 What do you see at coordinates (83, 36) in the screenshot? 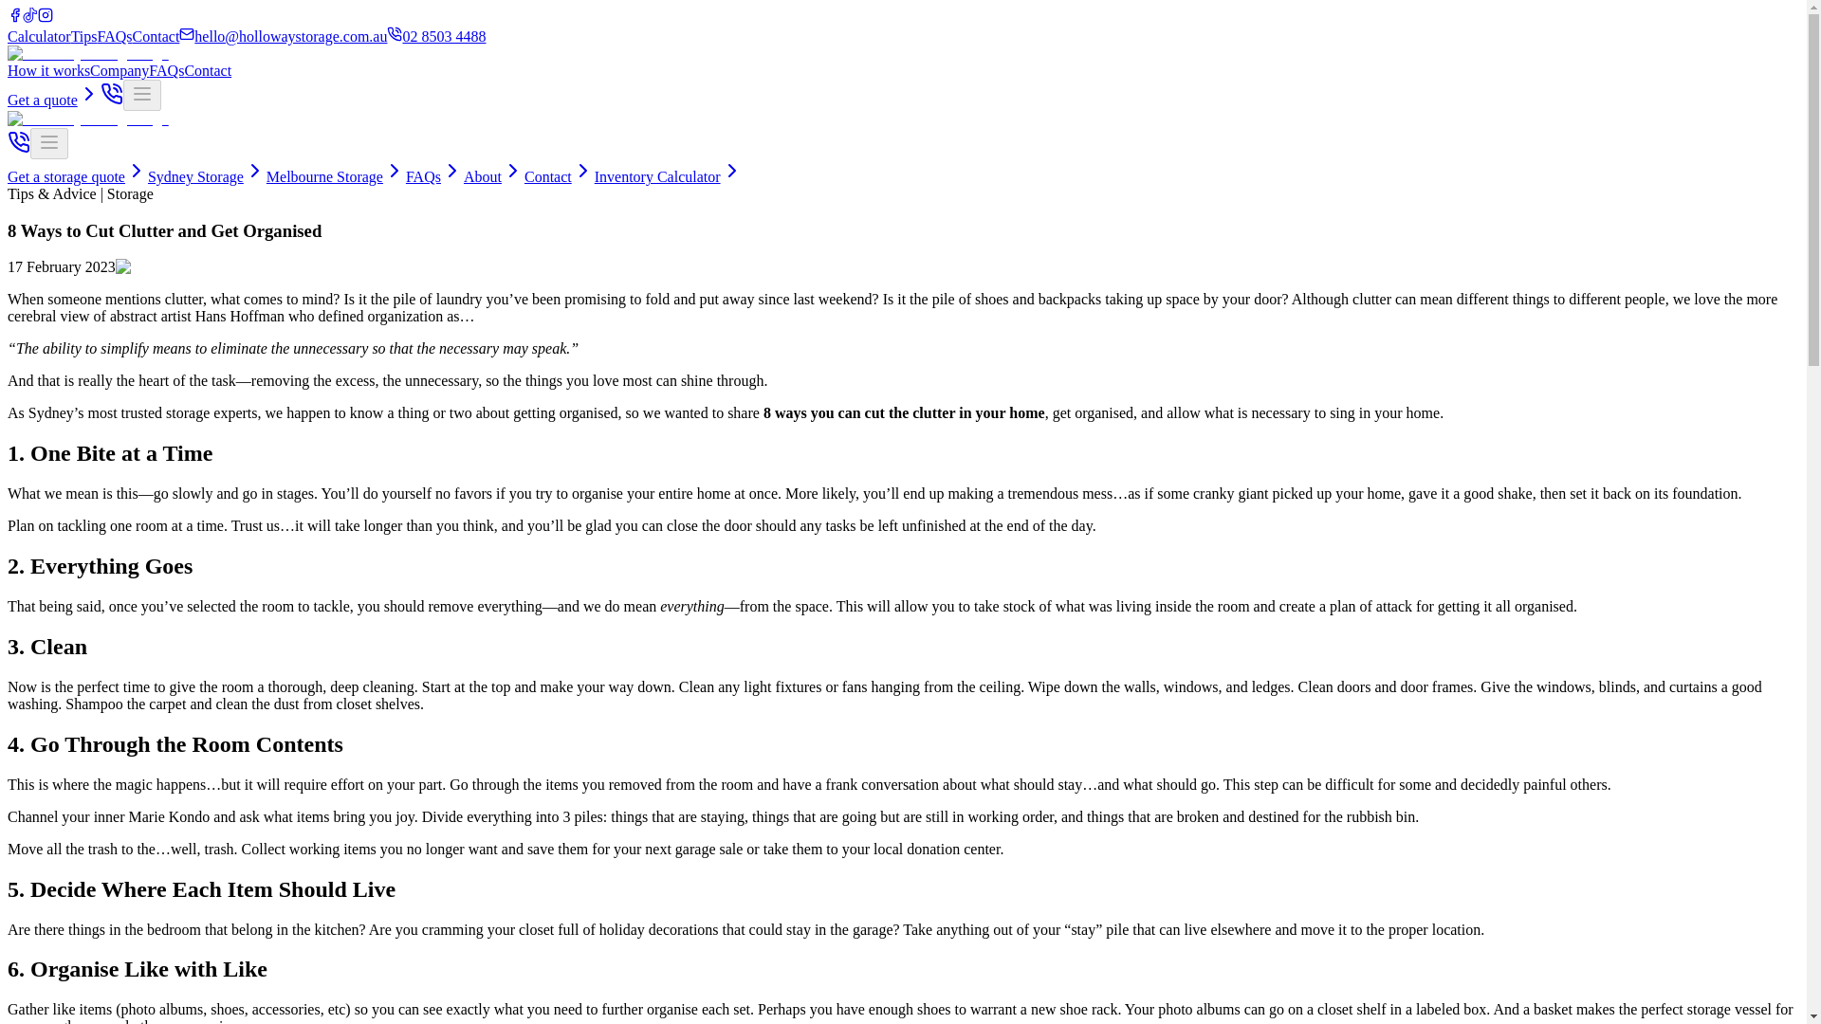
I see `Tips` at bounding box center [83, 36].